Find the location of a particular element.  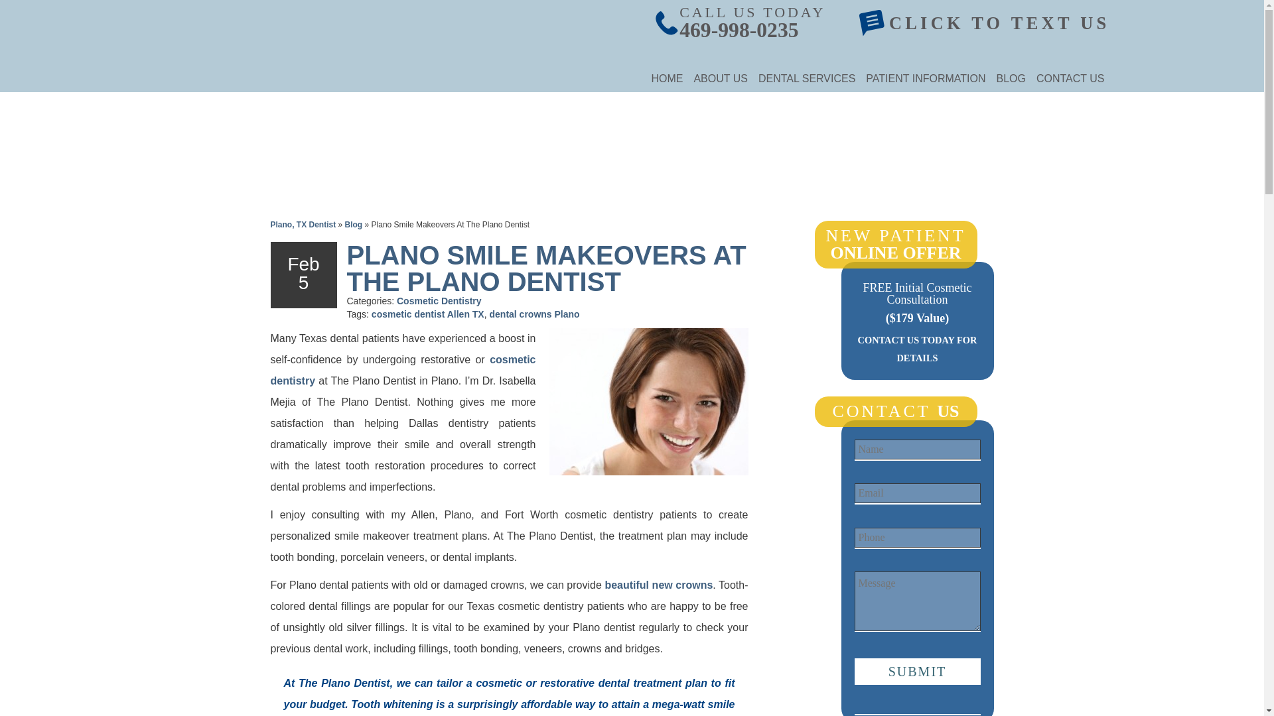

The Plano Dentist is located at coordinates (202, 86).